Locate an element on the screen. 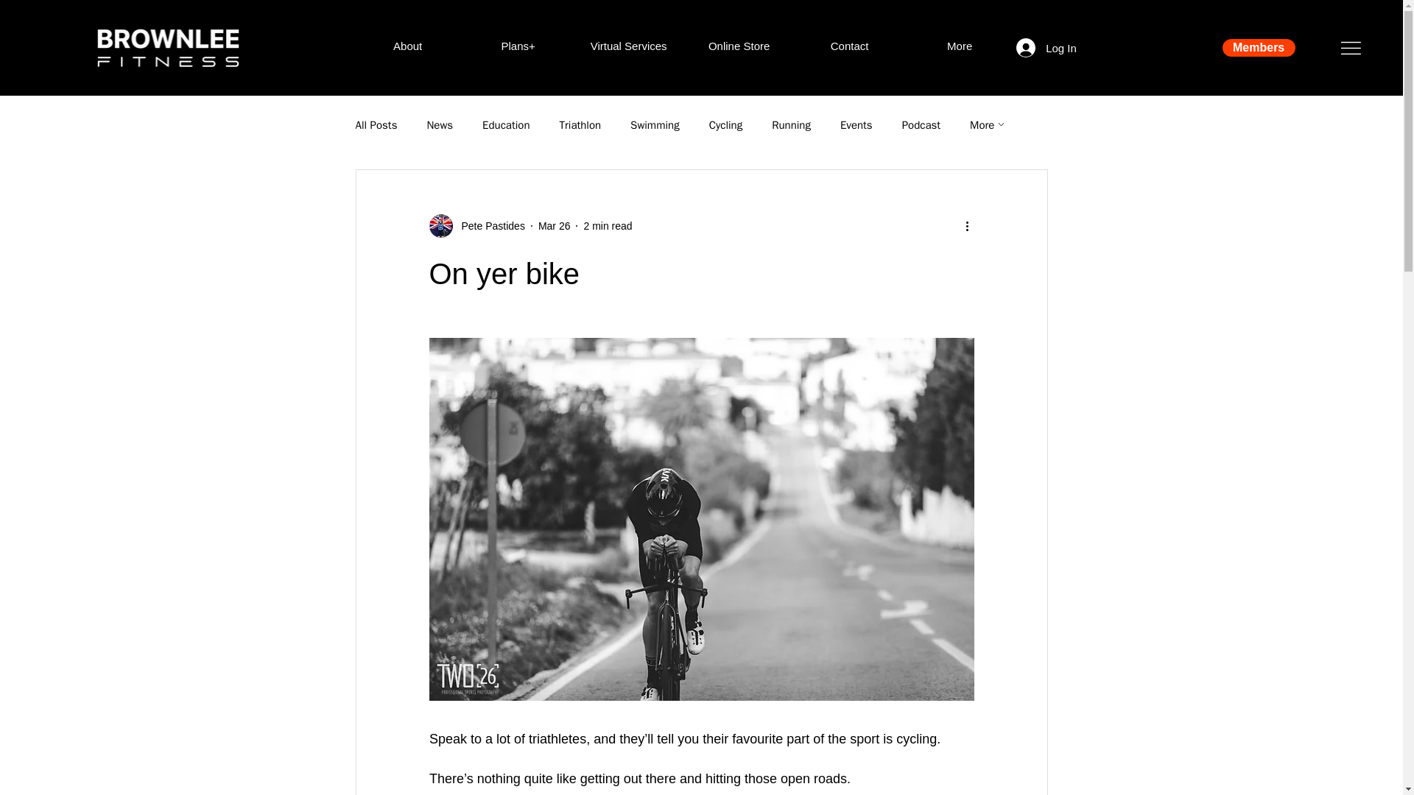 The width and height of the screenshot is (1414, 795). Cycling is located at coordinates (726, 124).